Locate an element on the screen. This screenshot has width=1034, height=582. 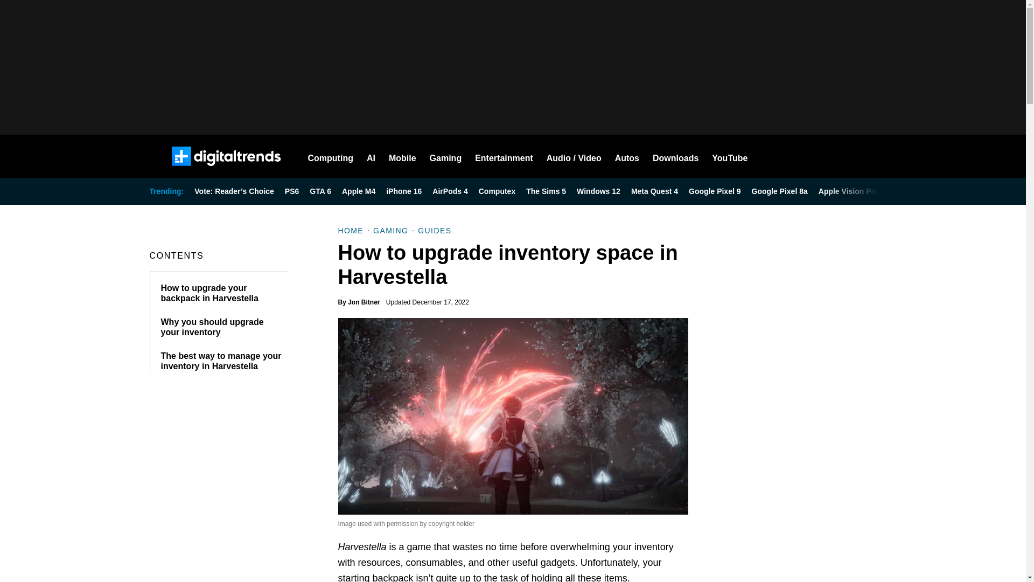
Downloads is located at coordinates (675, 156).